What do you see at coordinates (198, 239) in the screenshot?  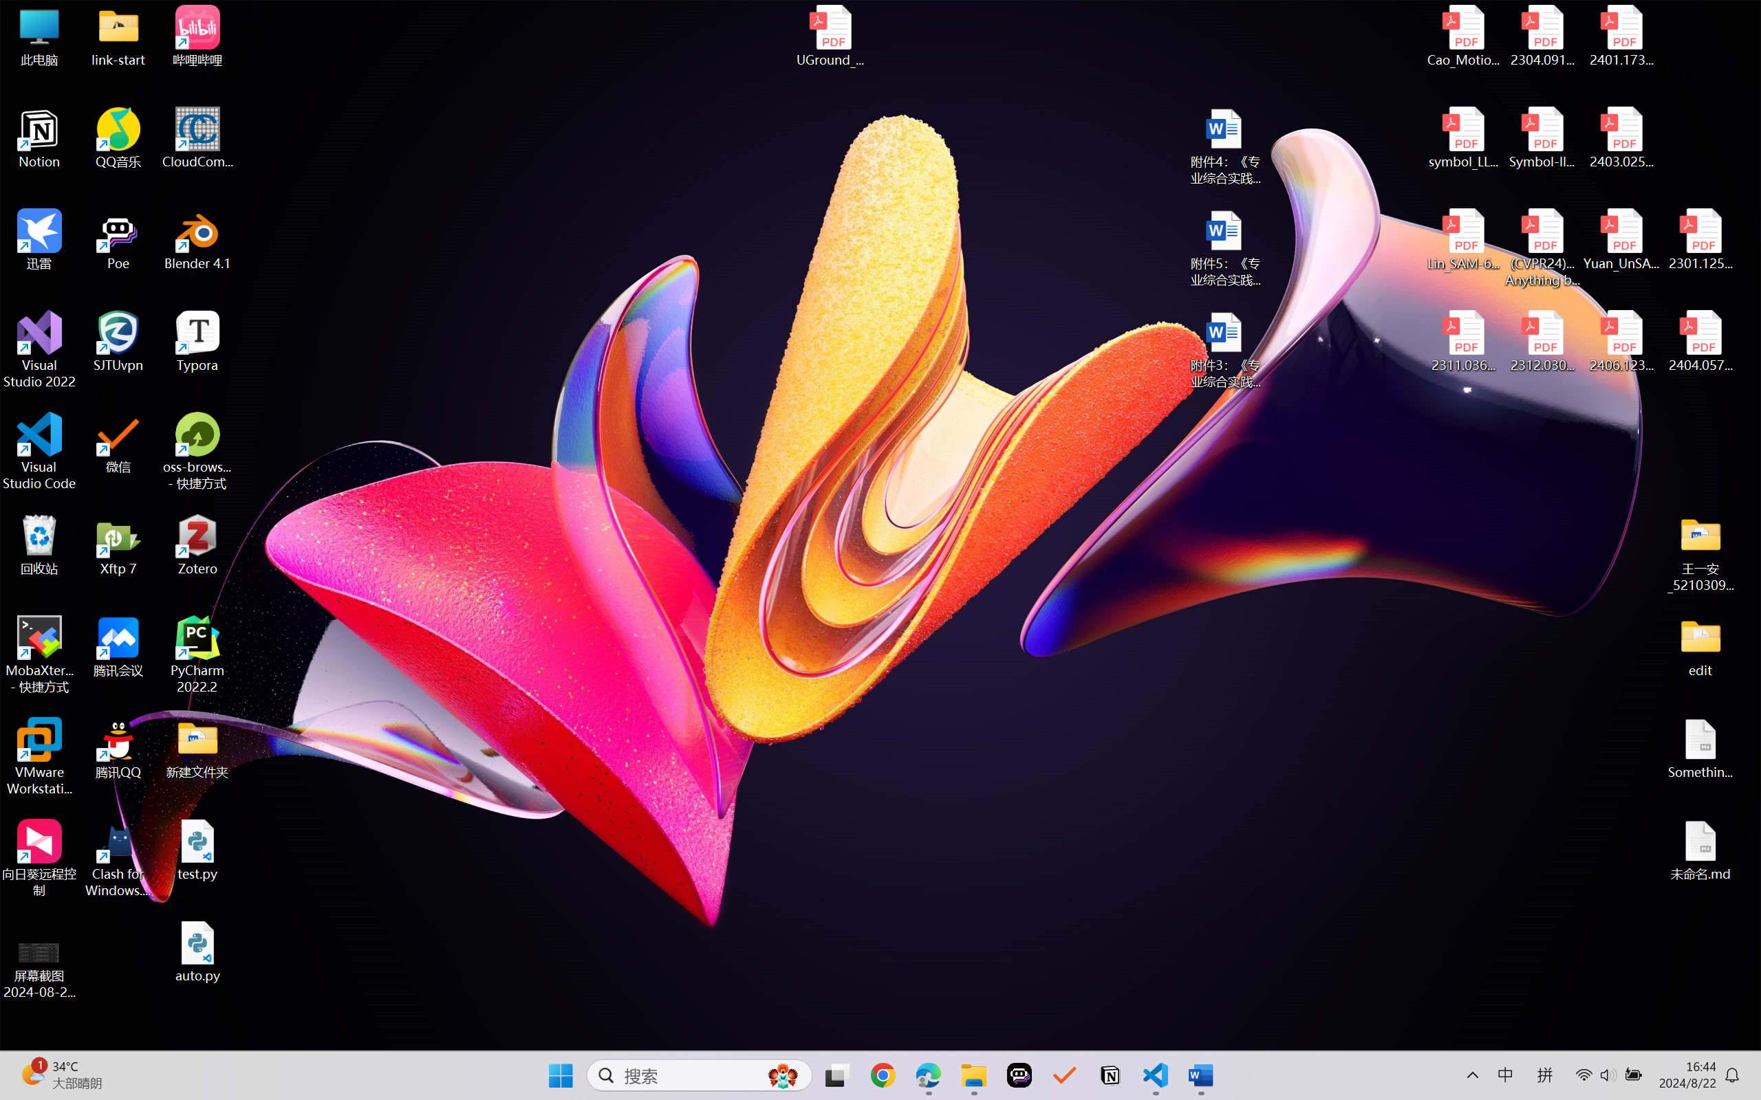 I see `Blender 4.1` at bounding box center [198, 239].